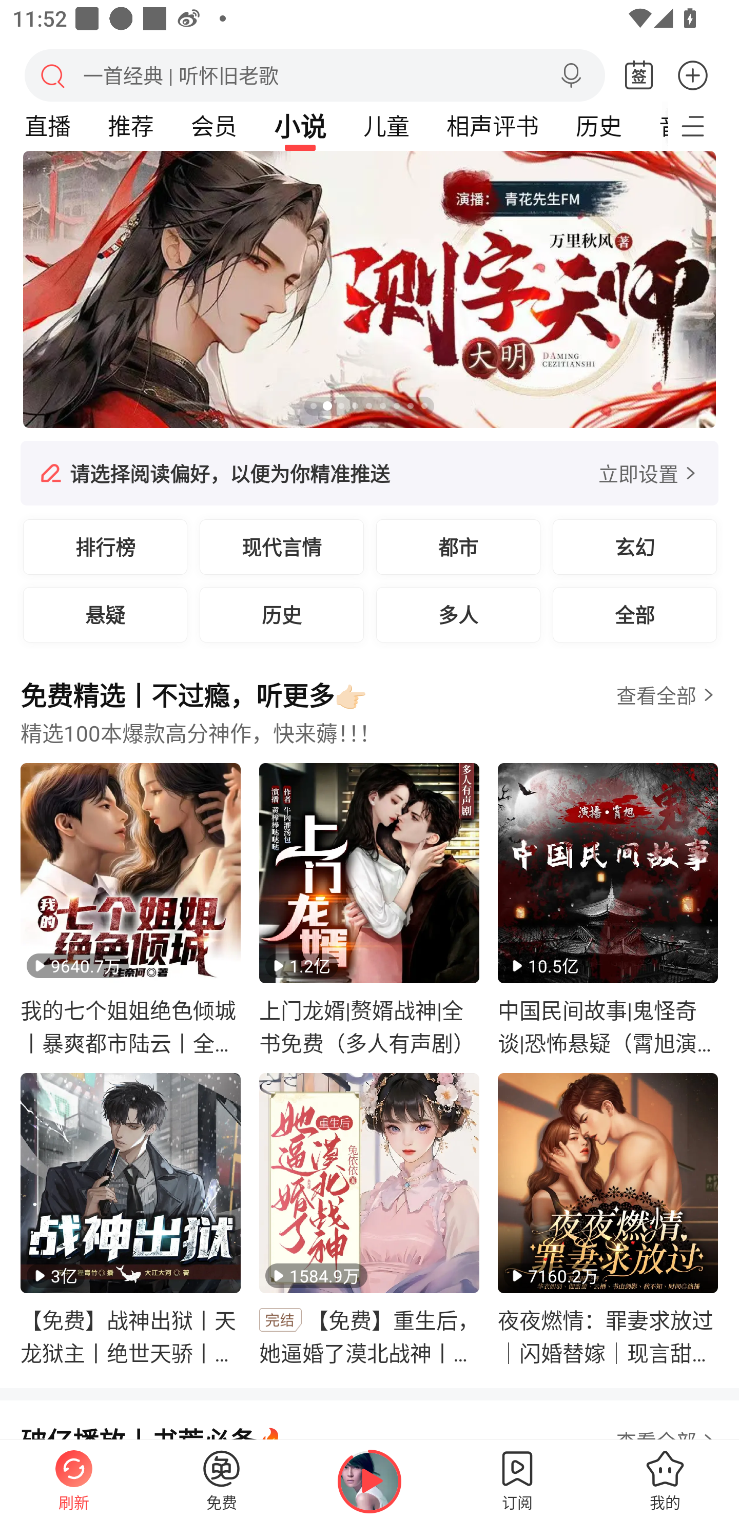  What do you see at coordinates (105, 547) in the screenshot?
I see `排行榜` at bounding box center [105, 547].